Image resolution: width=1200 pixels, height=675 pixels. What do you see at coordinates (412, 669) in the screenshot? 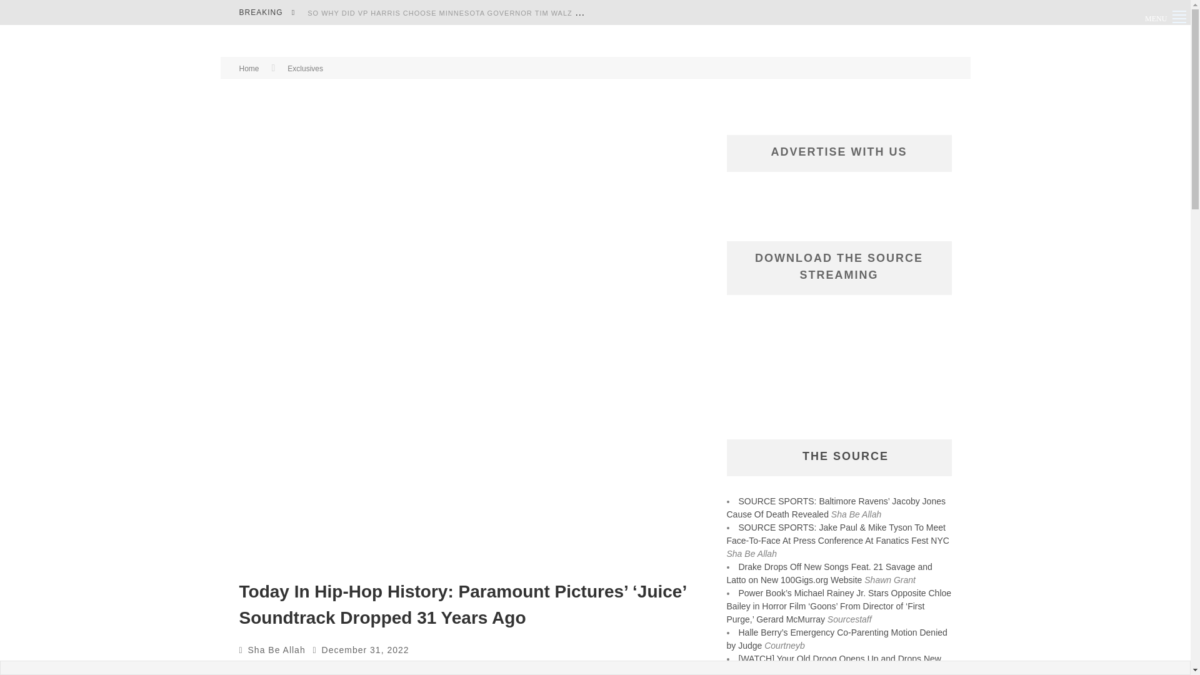
I see `Hip hop news` at bounding box center [412, 669].